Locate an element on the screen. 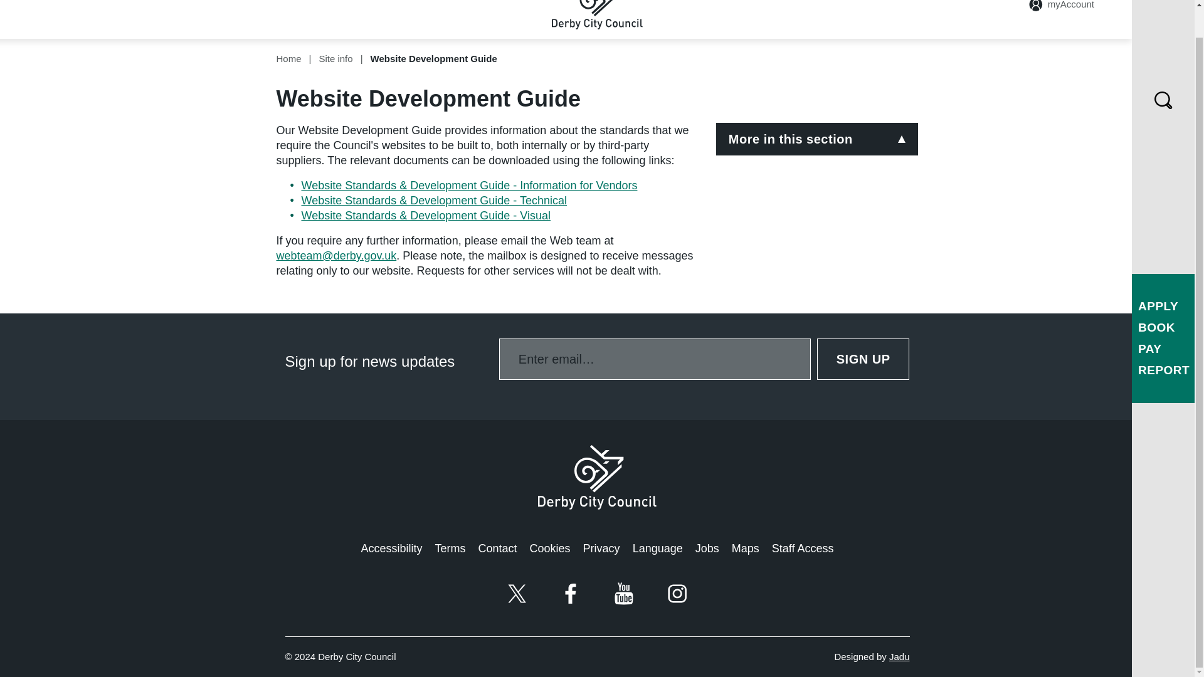 The height and width of the screenshot is (677, 1204). Sign up is located at coordinates (863, 359).